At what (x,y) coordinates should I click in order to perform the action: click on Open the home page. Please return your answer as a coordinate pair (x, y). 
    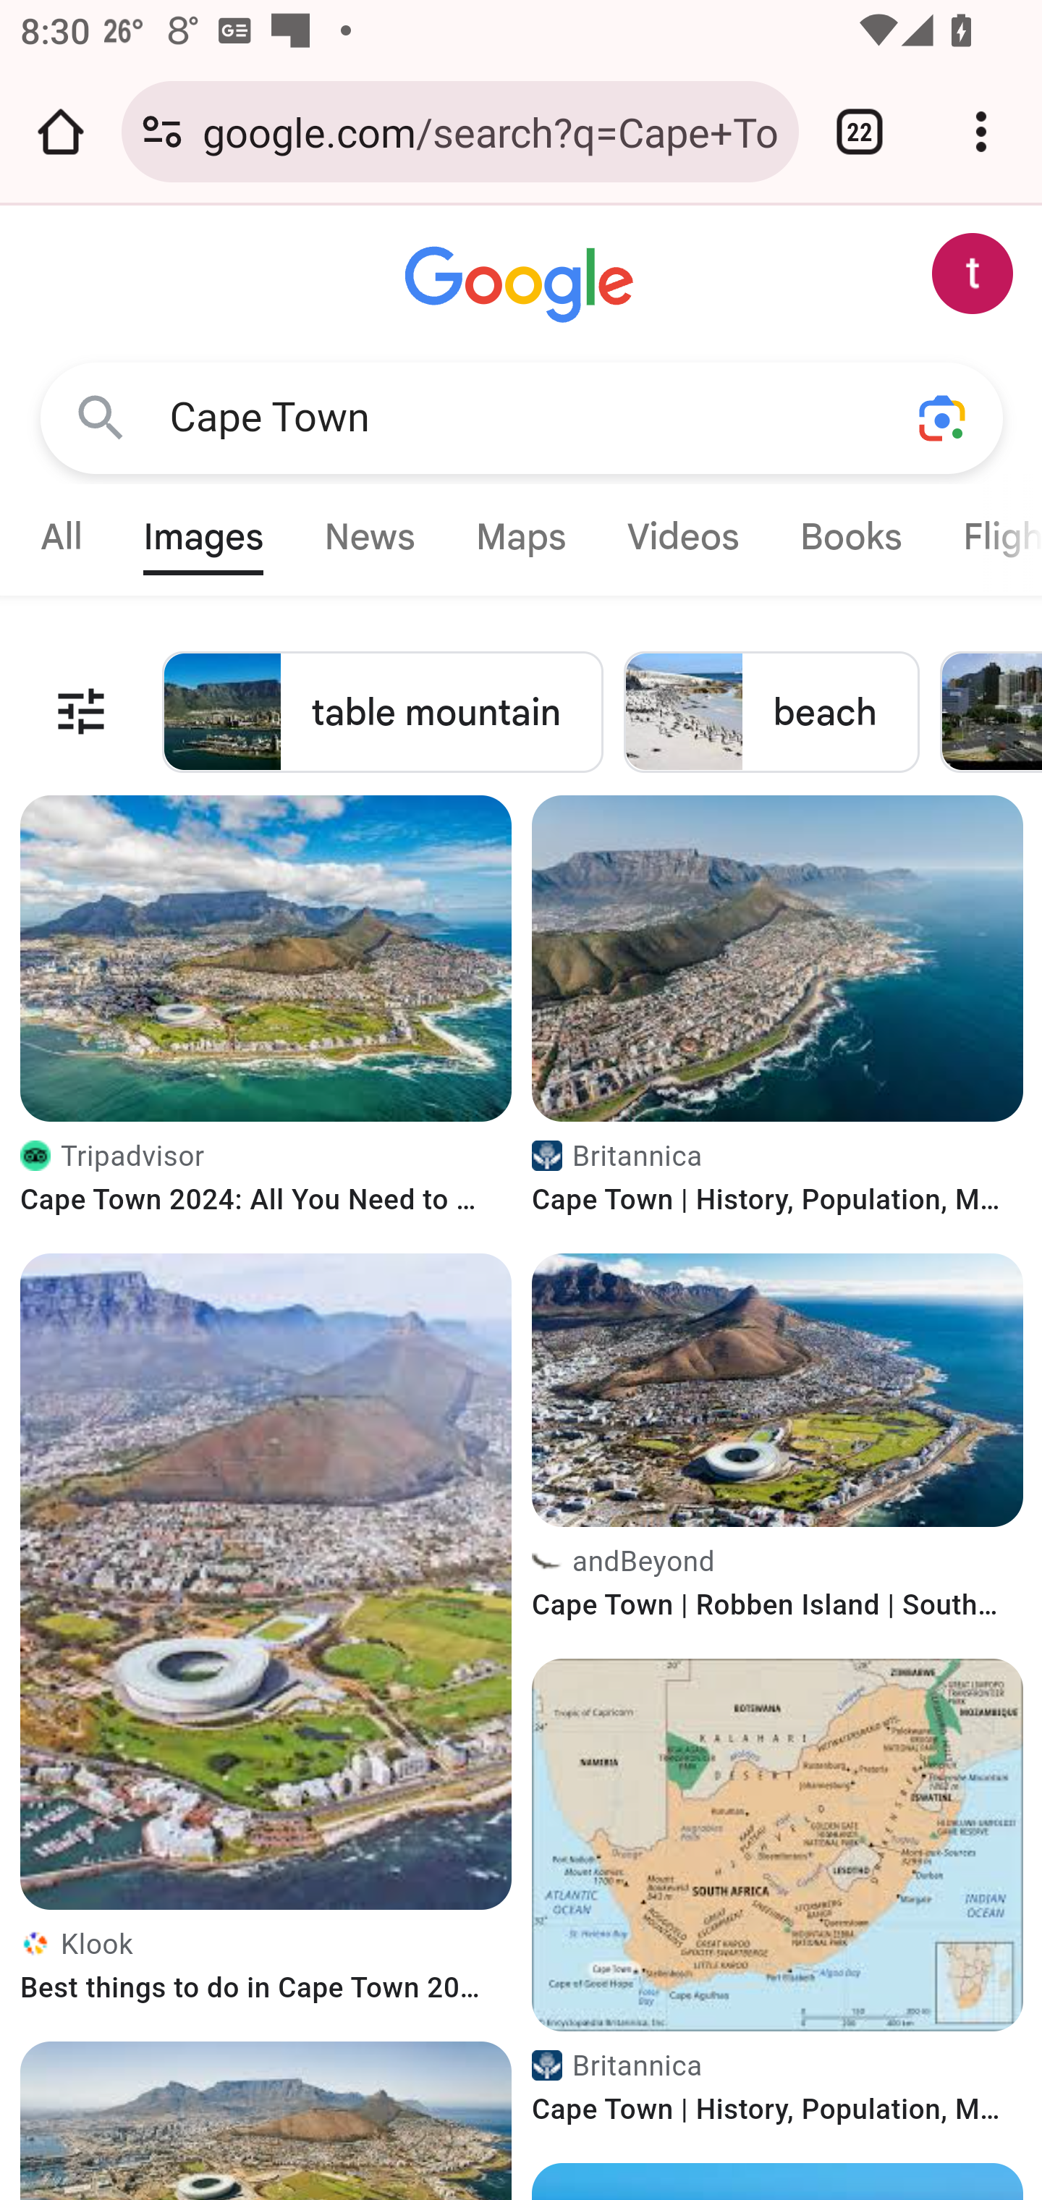
    Looking at the image, I should click on (61, 132).